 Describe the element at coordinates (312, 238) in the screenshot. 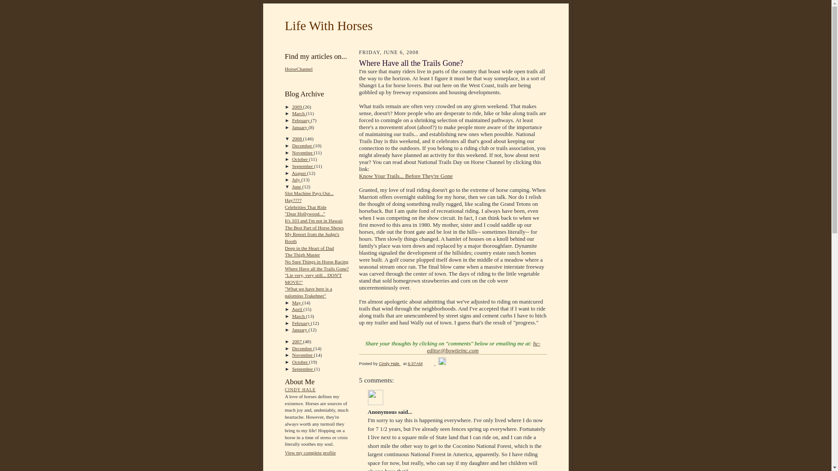

I see `My Report from the Judge's Booth` at that location.